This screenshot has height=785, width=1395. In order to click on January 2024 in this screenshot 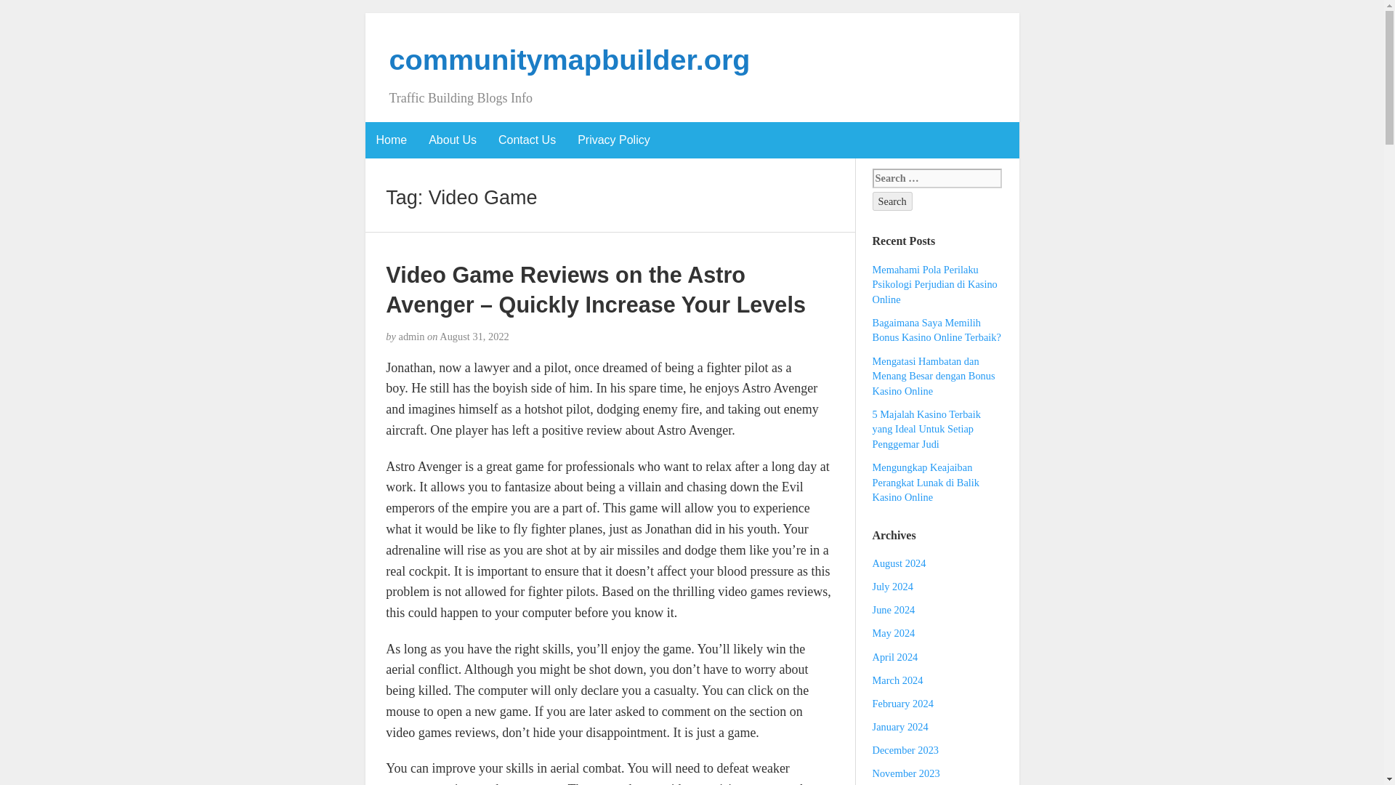, I will do `click(901, 727)`.